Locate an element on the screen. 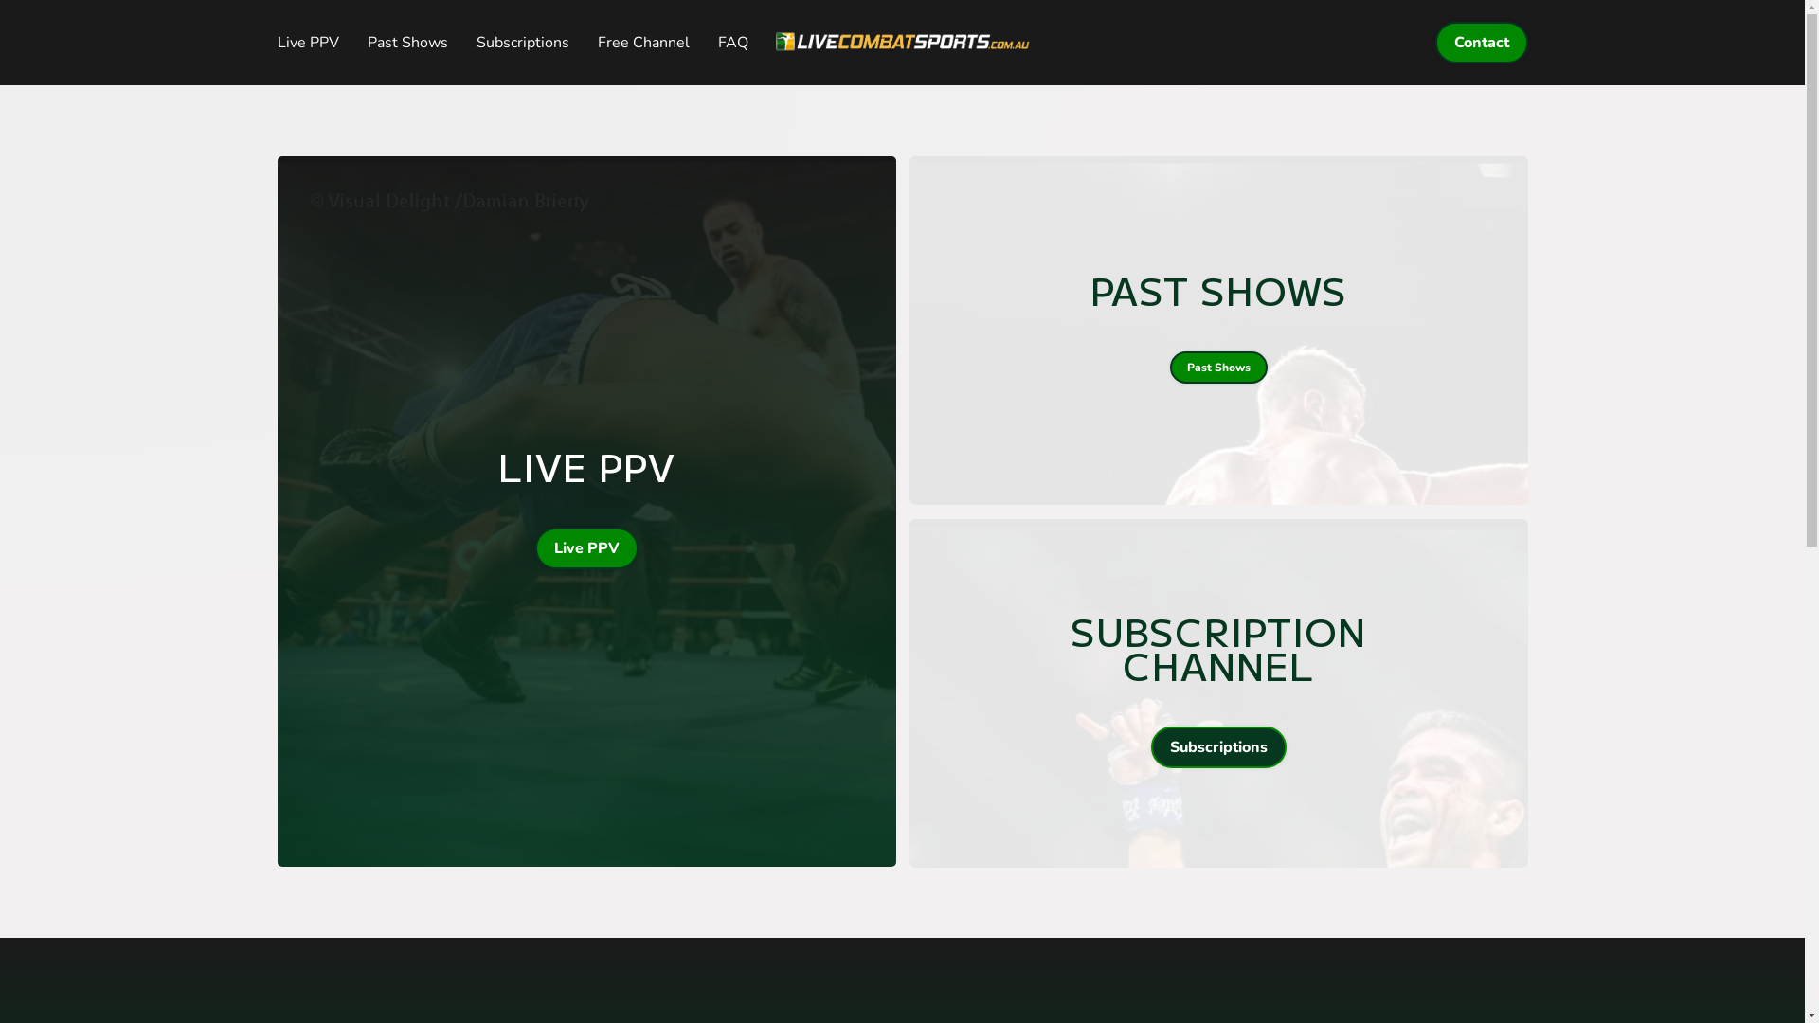  FAQ is located at coordinates (732, 43).